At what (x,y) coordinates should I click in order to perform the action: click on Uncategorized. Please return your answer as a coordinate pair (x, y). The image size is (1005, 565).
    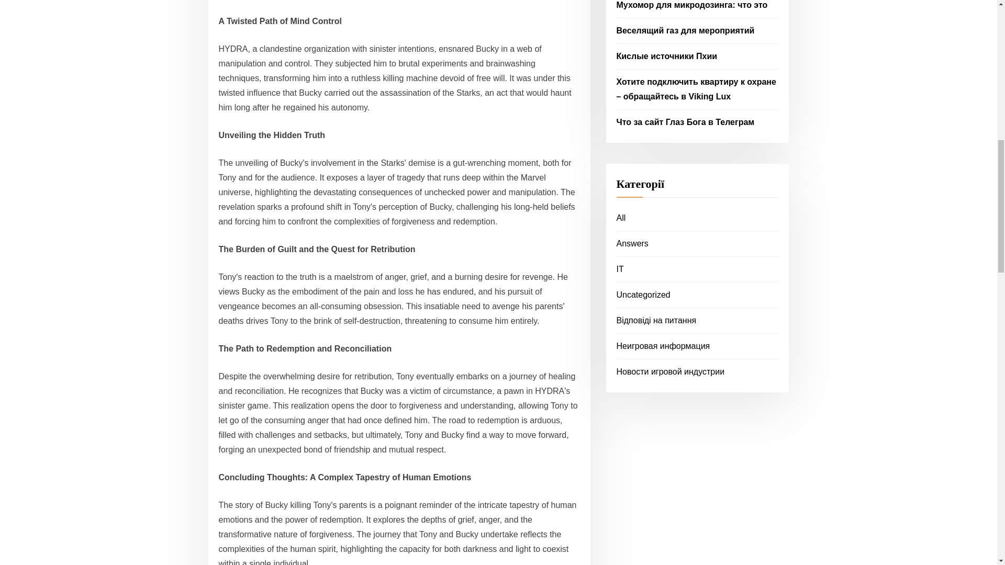
    Looking at the image, I should click on (643, 295).